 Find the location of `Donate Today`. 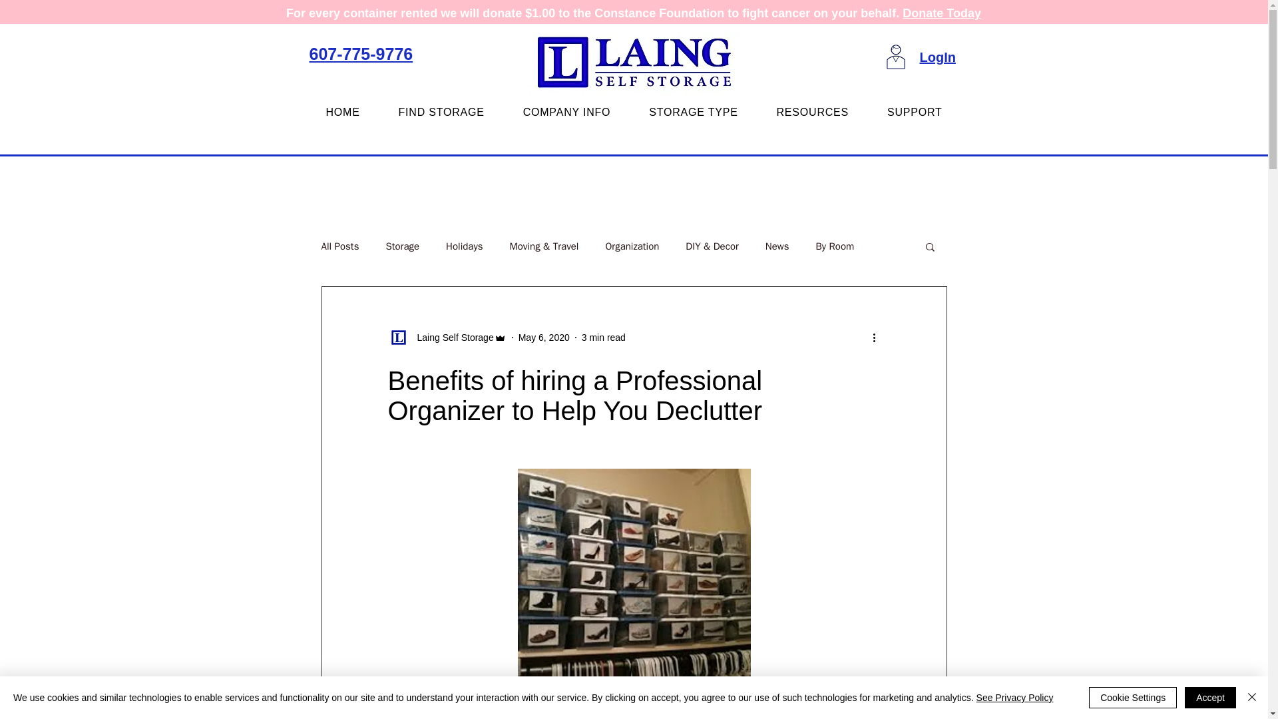

Donate Today is located at coordinates (941, 13).